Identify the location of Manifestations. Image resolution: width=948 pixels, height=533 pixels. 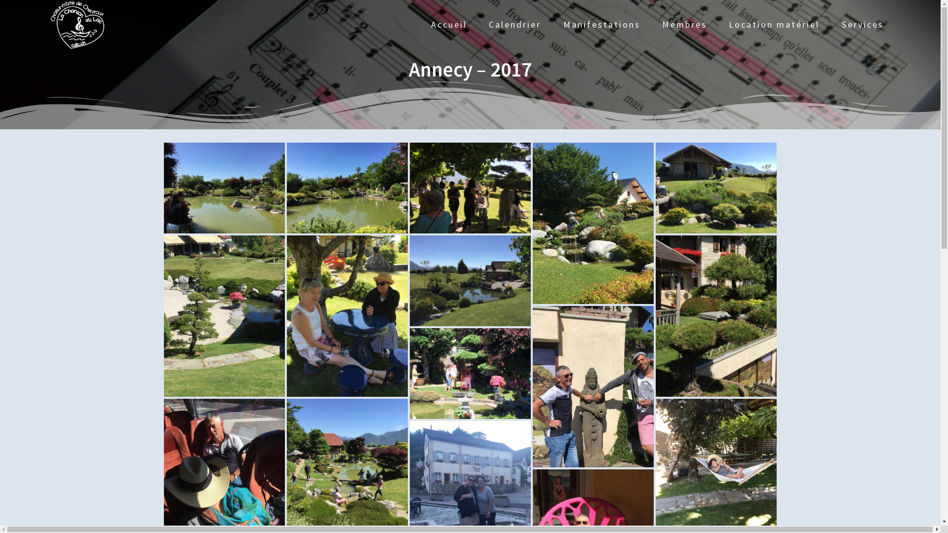
(602, 25).